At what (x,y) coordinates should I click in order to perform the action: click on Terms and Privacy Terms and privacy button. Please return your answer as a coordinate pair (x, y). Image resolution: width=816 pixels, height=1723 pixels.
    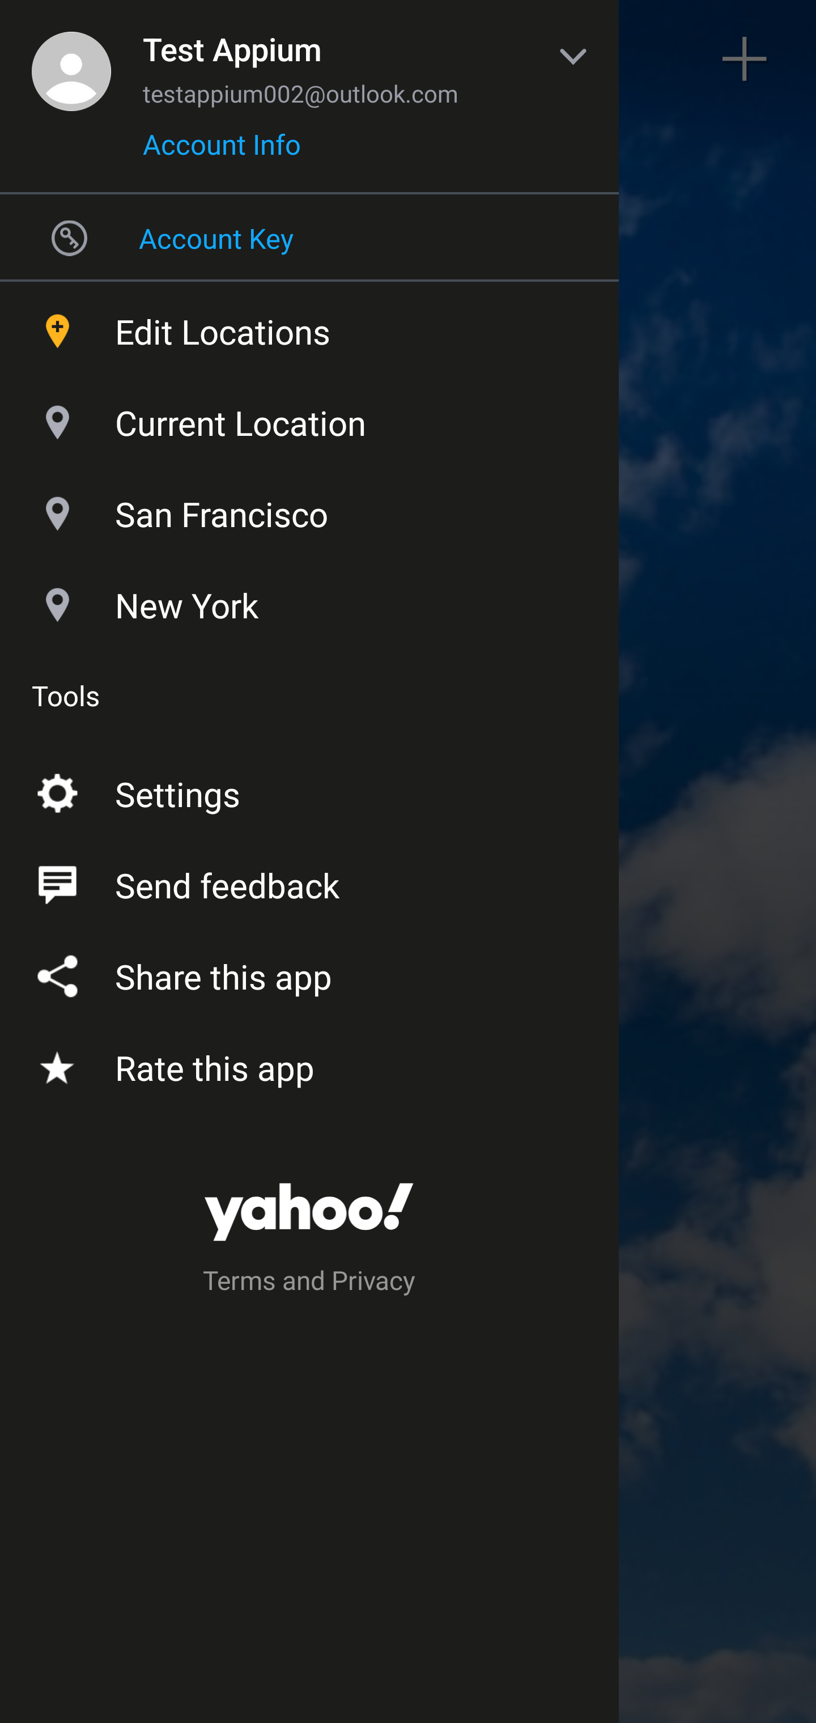
    Looking at the image, I should click on (309, 1283).